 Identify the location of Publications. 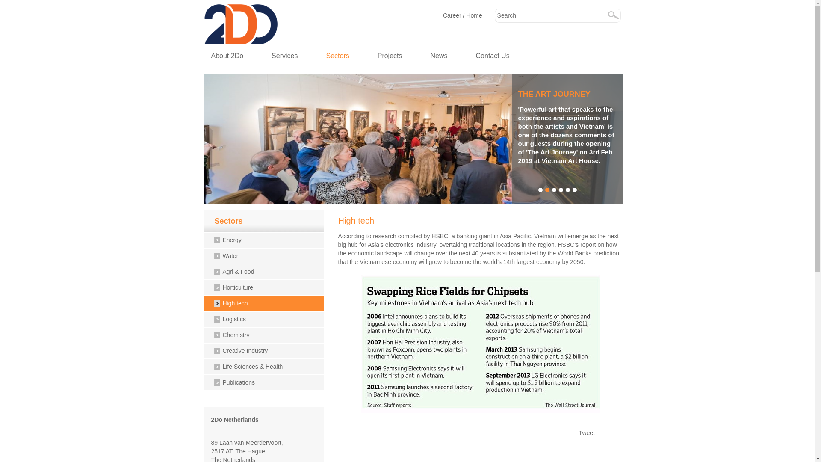
(267, 384).